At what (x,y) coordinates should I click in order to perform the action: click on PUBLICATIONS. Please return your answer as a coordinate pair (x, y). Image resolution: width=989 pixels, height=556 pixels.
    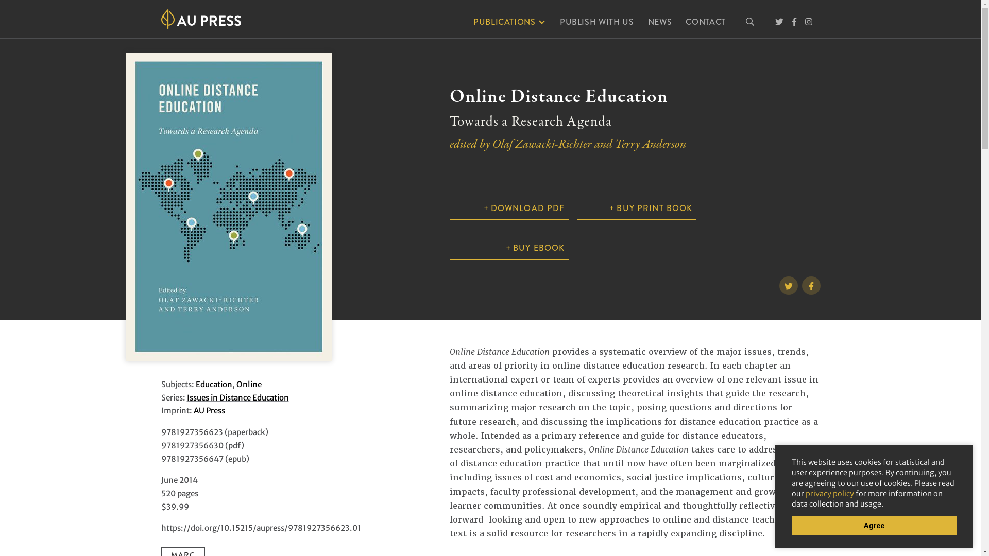
    Looking at the image, I should click on (510, 22).